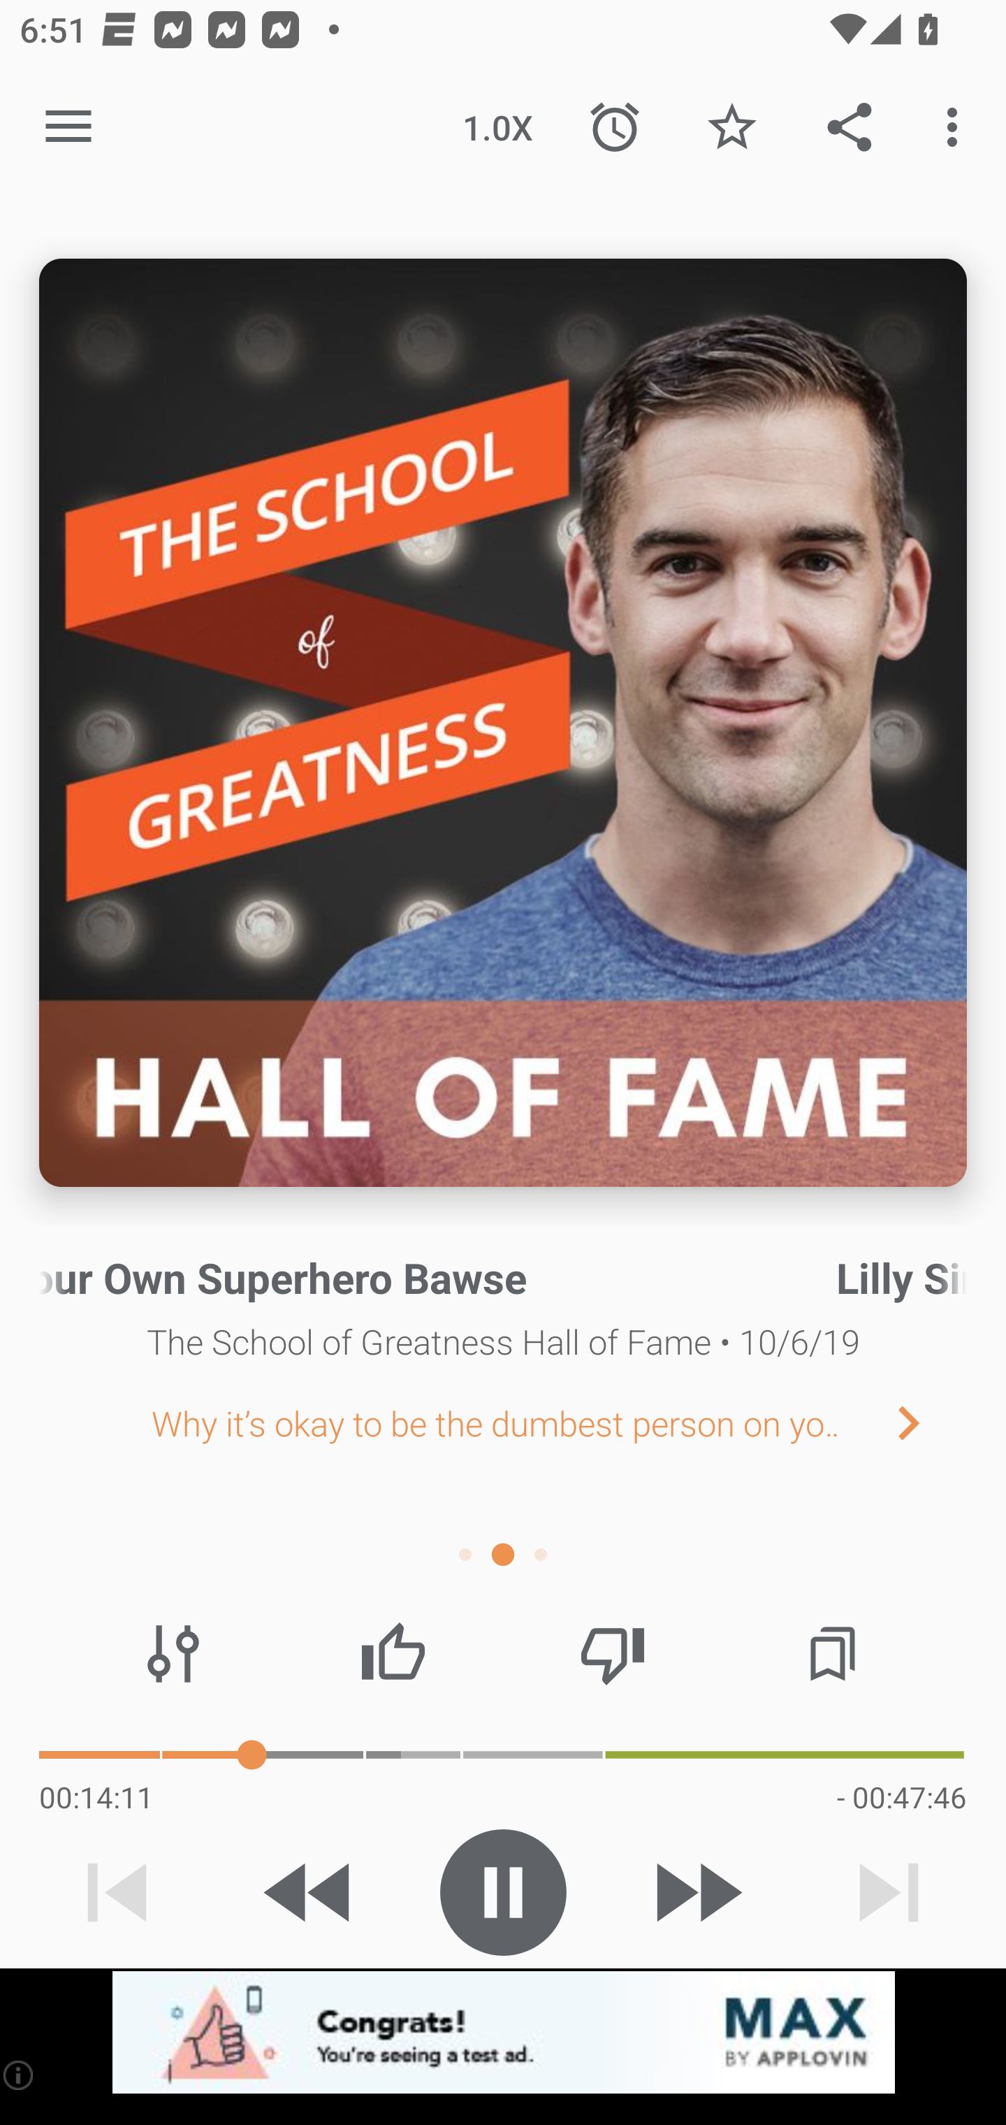  What do you see at coordinates (309, 1892) in the screenshot?
I see `Skip 15s backward` at bounding box center [309, 1892].